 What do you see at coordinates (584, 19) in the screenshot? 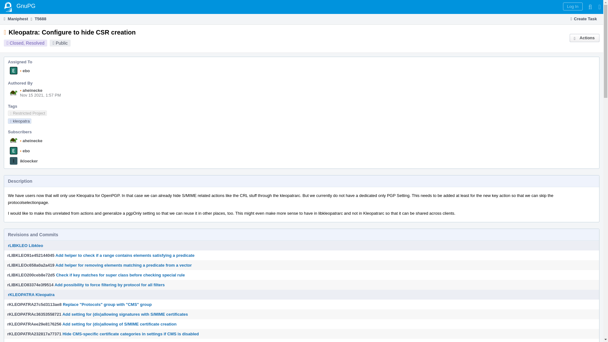
I see `Create Task` at bounding box center [584, 19].